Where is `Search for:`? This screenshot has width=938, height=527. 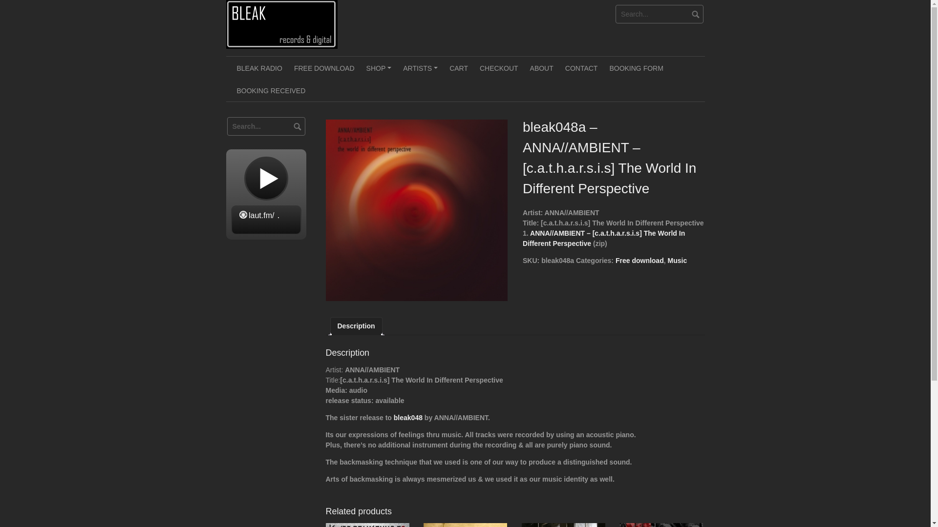
Search for: is located at coordinates (660, 14).